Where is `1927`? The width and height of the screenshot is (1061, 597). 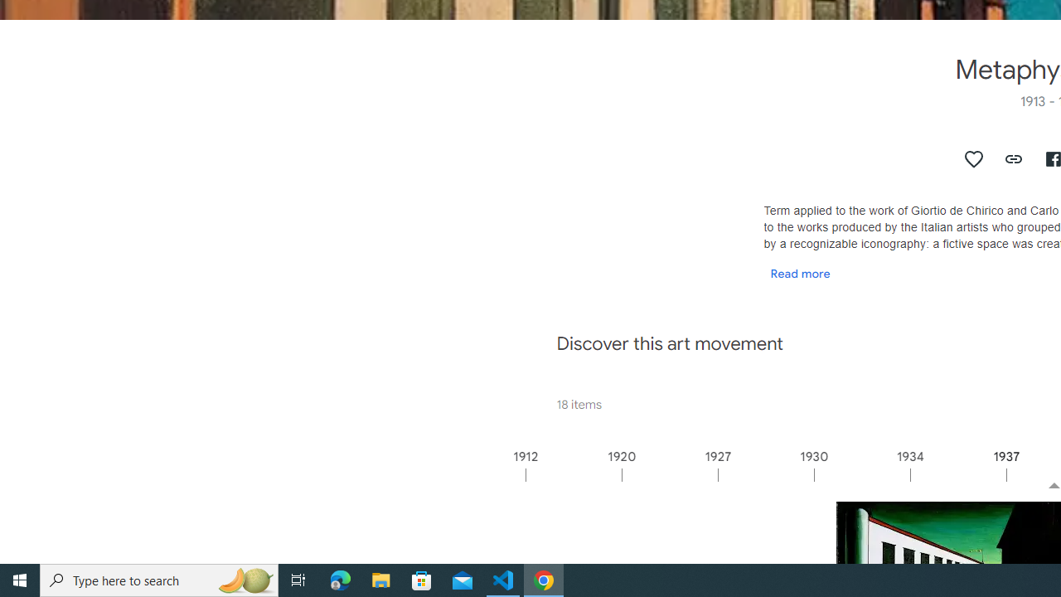
1927 is located at coordinates (765, 474).